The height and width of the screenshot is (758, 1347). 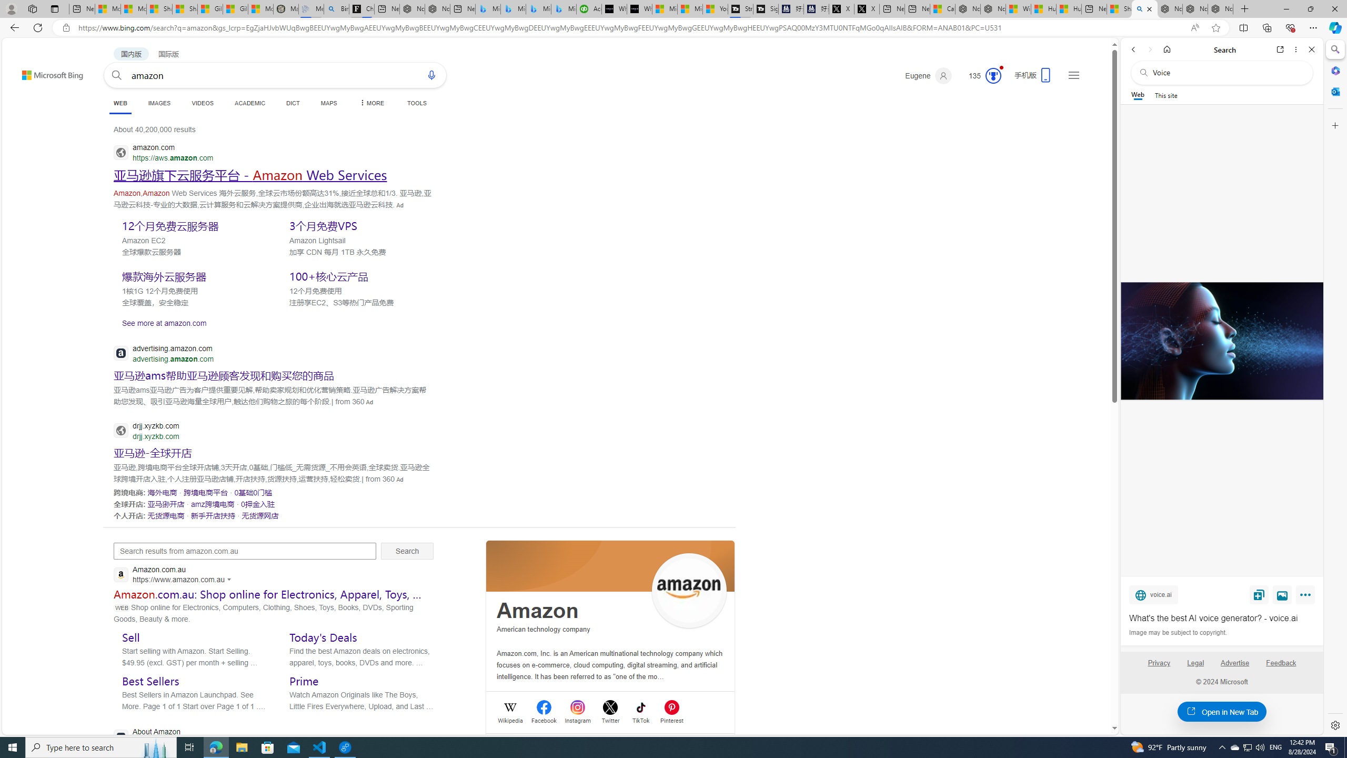 What do you see at coordinates (1195, 667) in the screenshot?
I see `Legal` at bounding box center [1195, 667].